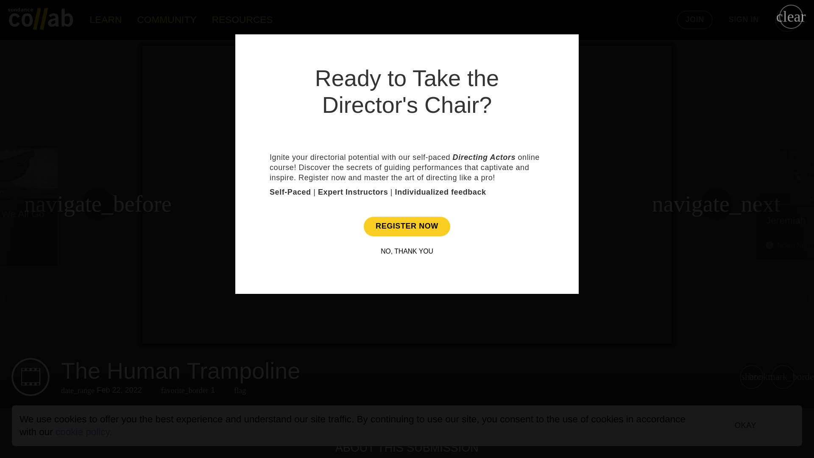  What do you see at coordinates (695, 20) in the screenshot?
I see `JOIN` at bounding box center [695, 20].